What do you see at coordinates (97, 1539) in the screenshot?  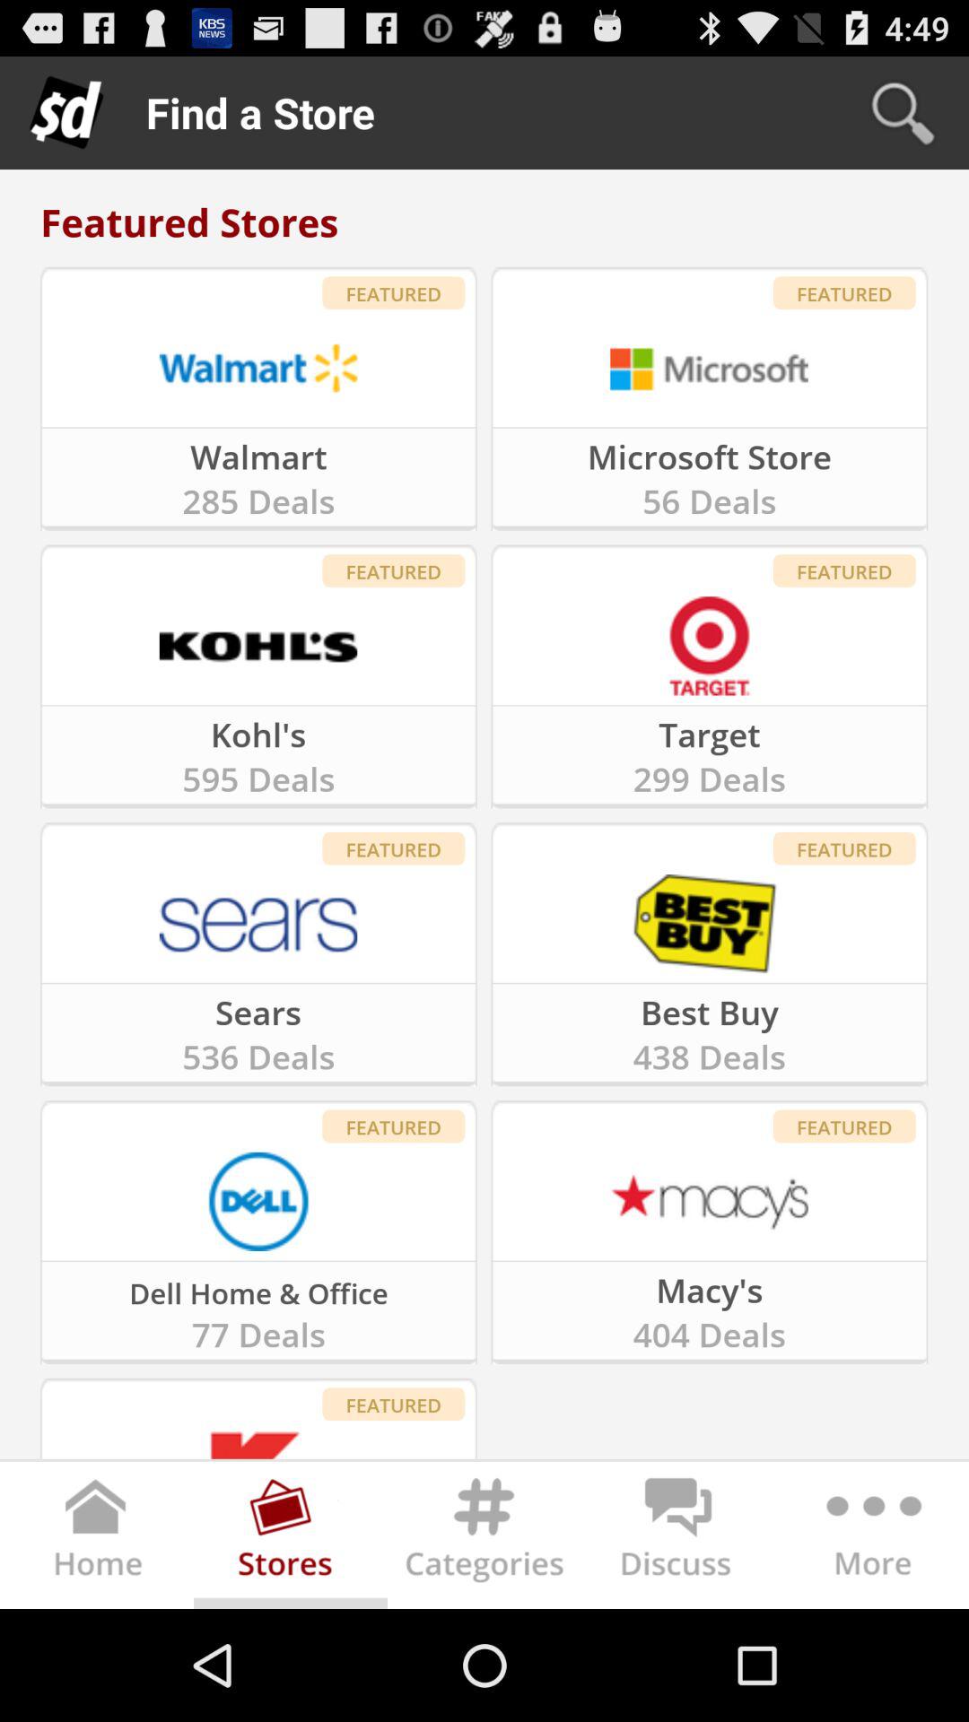 I see `in the left corner there will be the home icon` at bounding box center [97, 1539].